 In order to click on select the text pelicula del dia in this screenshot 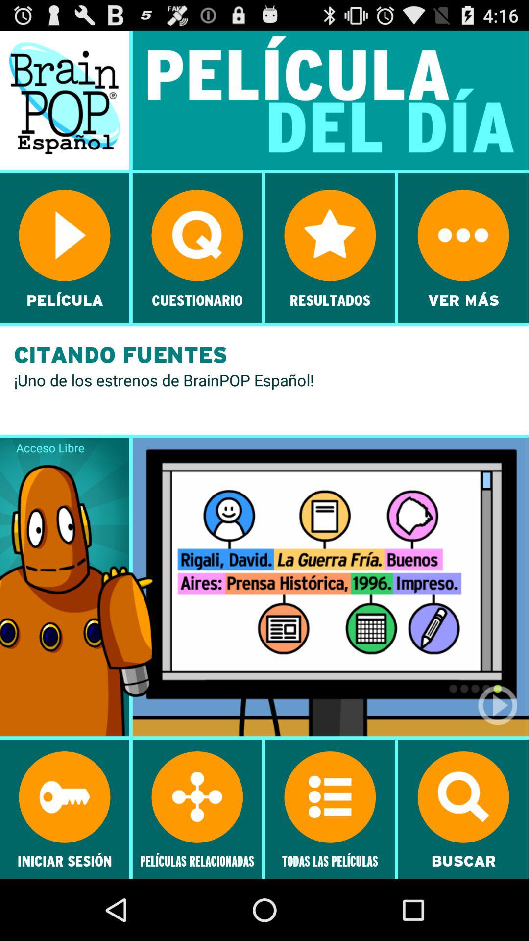, I will do `click(330, 100)`.